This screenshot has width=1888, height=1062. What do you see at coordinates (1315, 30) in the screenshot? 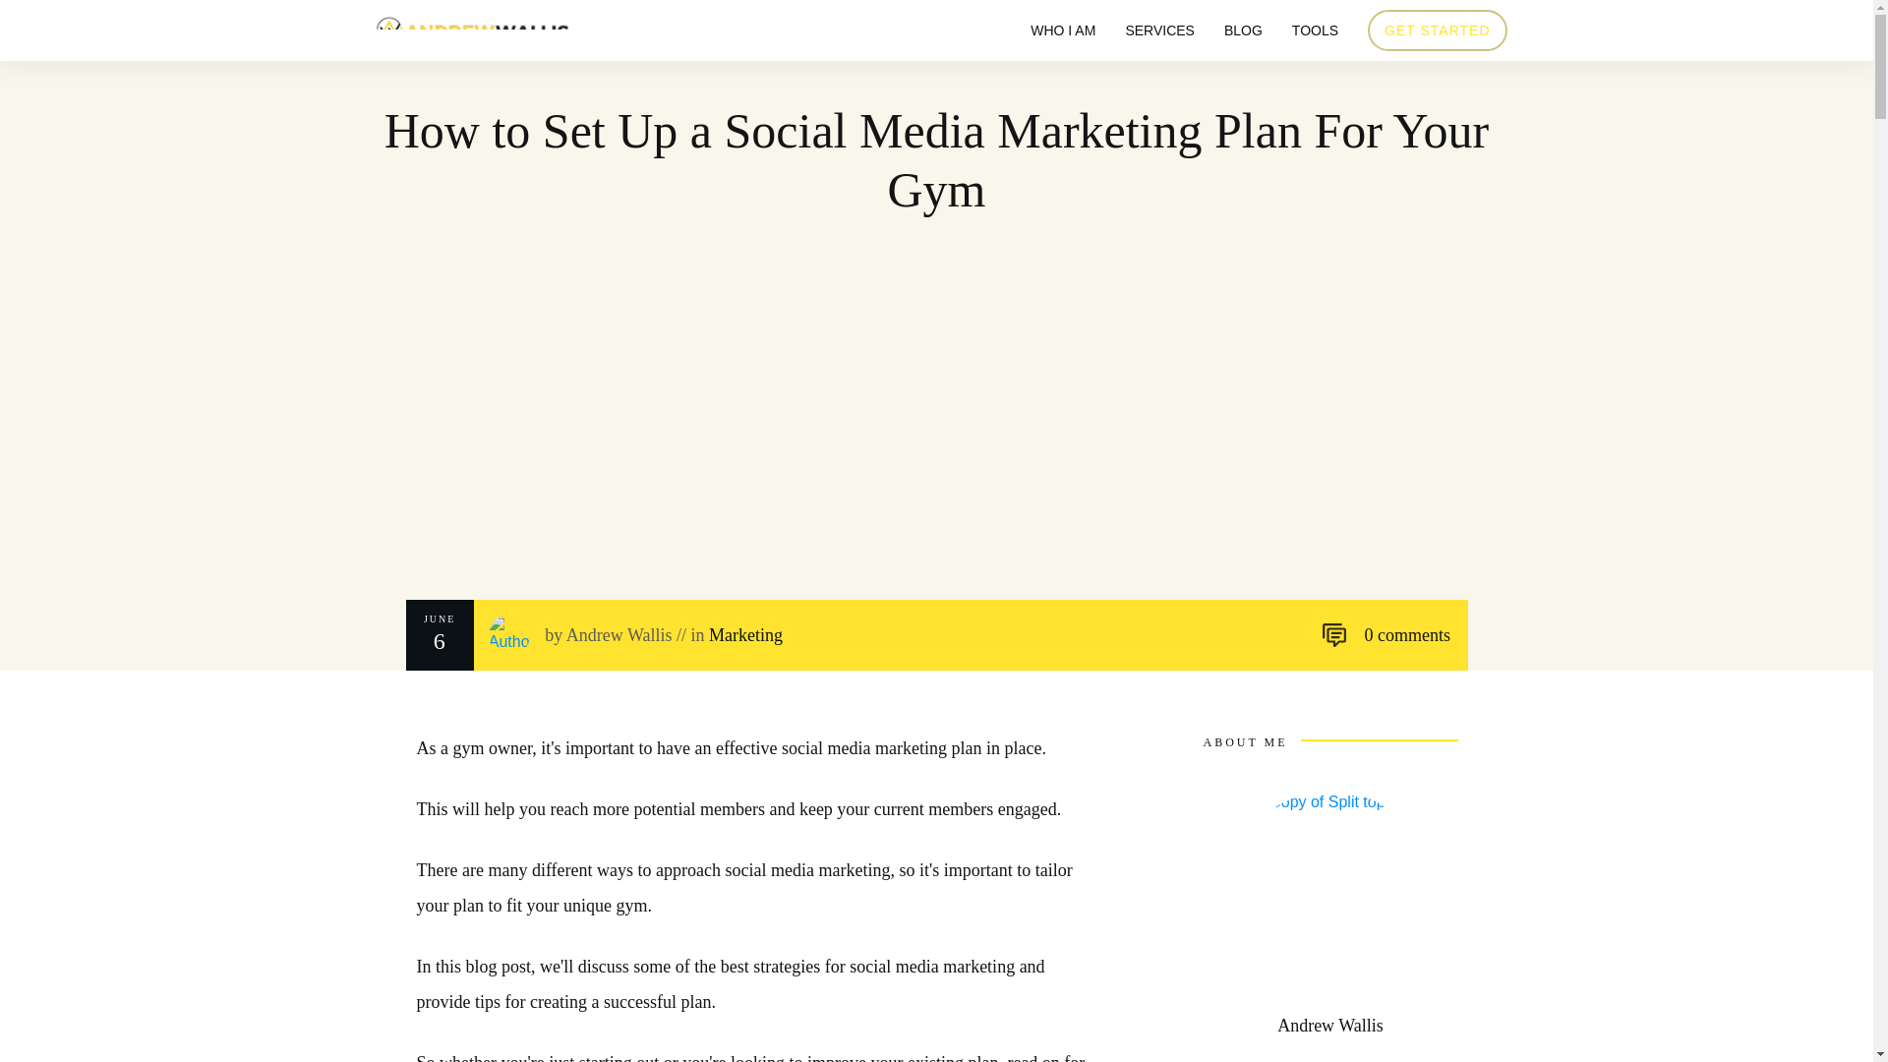
I see `TOOLS` at bounding box center [1315, 30].